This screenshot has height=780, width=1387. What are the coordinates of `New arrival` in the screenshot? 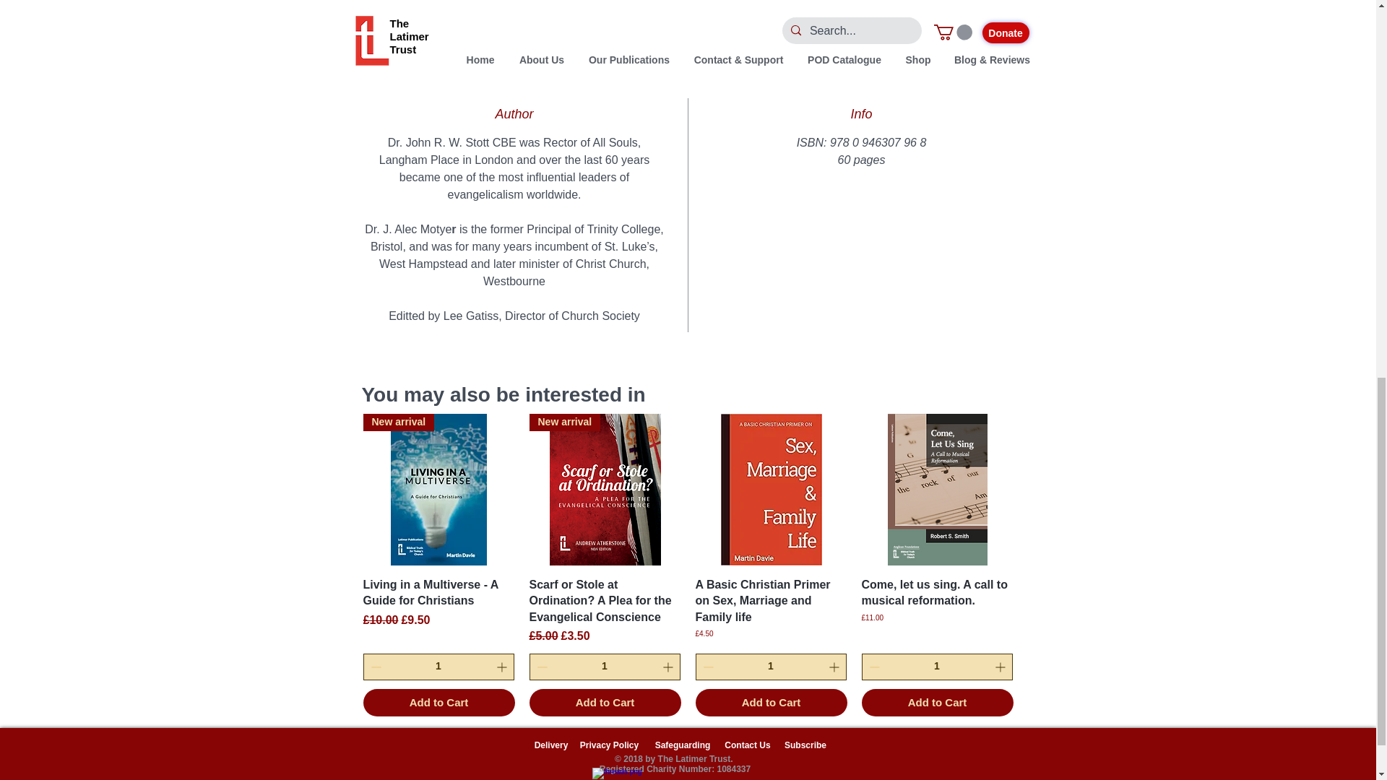 It's located at (438, 490).